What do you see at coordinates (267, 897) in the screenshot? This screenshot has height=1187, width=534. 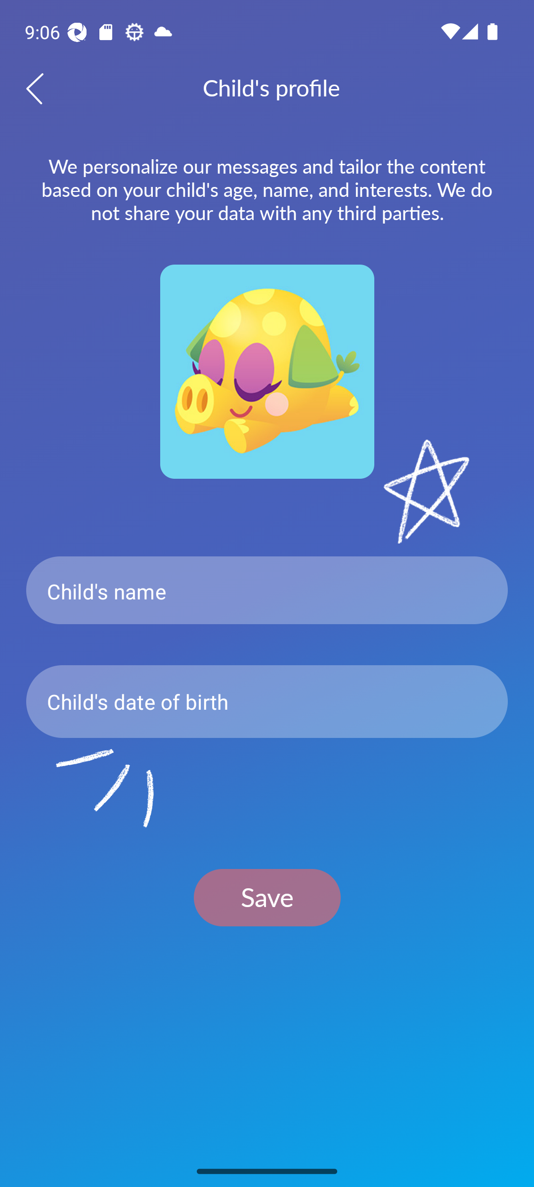 I see `Save` at bounding box center [267, 897].